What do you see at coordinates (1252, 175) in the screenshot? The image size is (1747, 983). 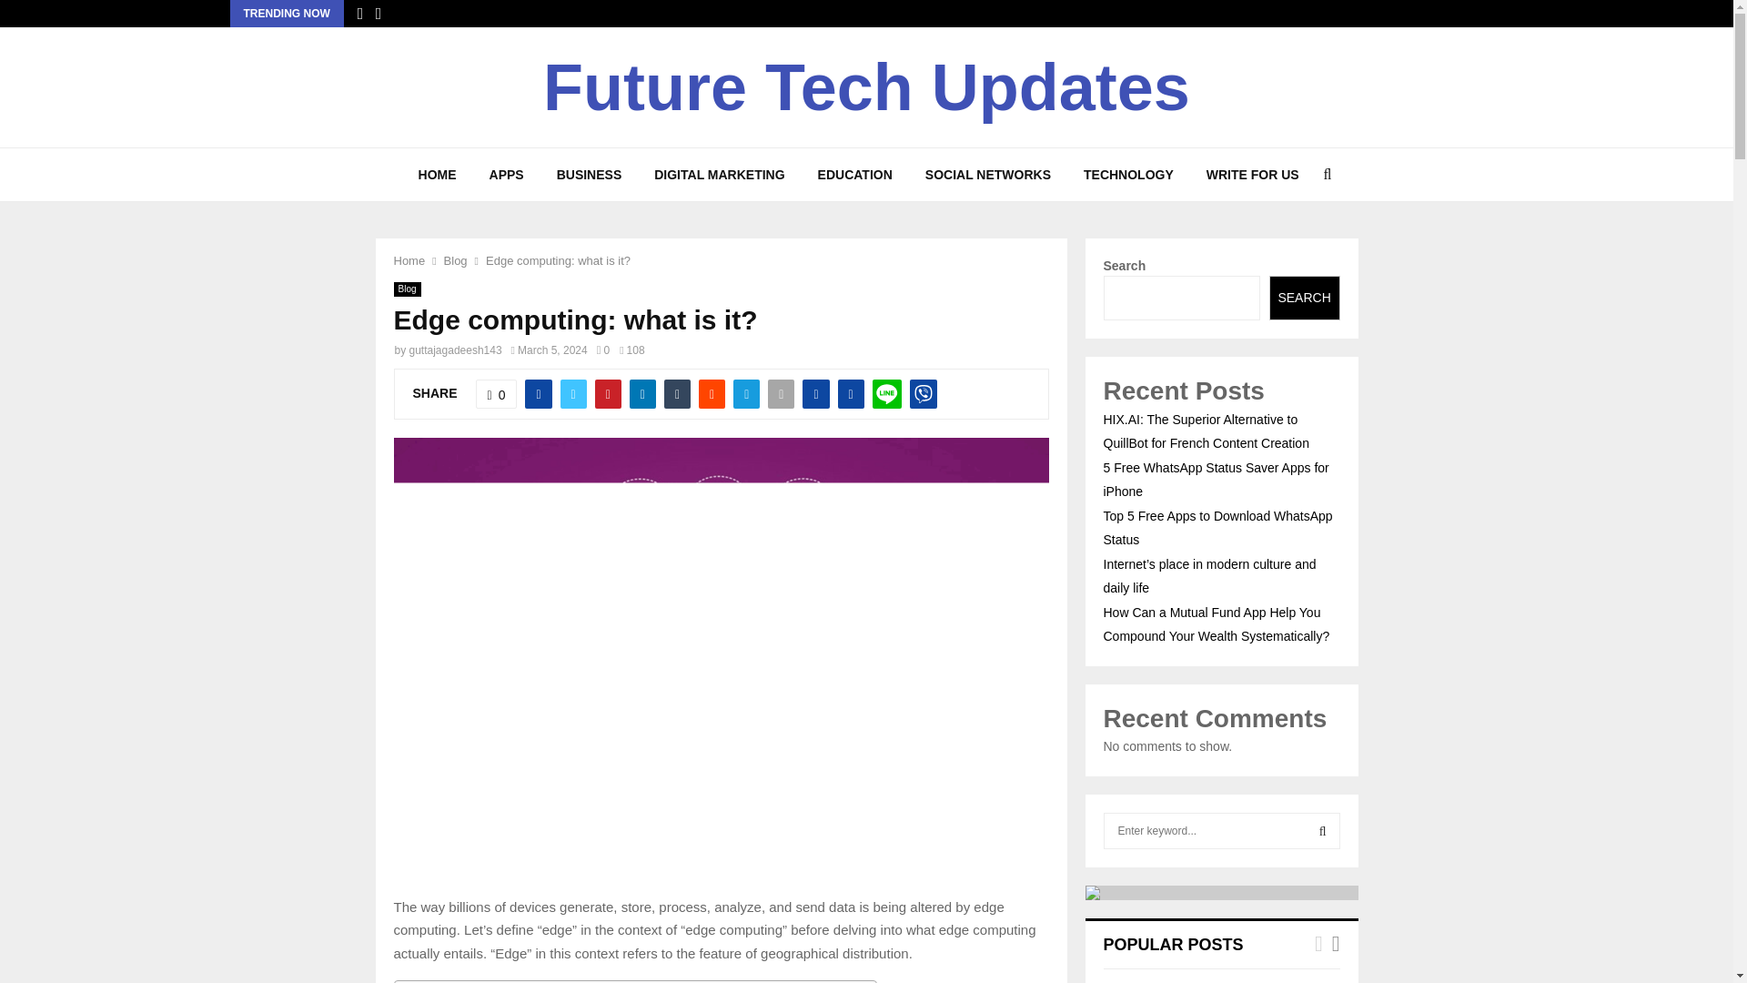 I see `WRITE FOR US` at bounding box center [1252, 175].